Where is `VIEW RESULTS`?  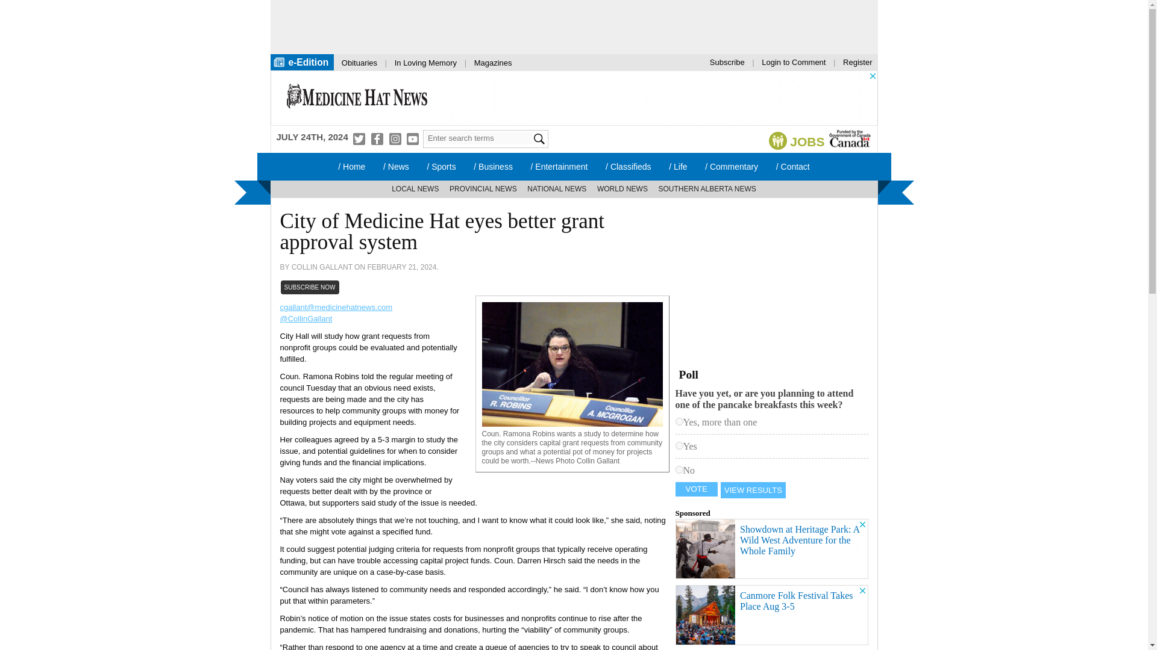 VIEW RESULTS is located at coordinates (753, 490).